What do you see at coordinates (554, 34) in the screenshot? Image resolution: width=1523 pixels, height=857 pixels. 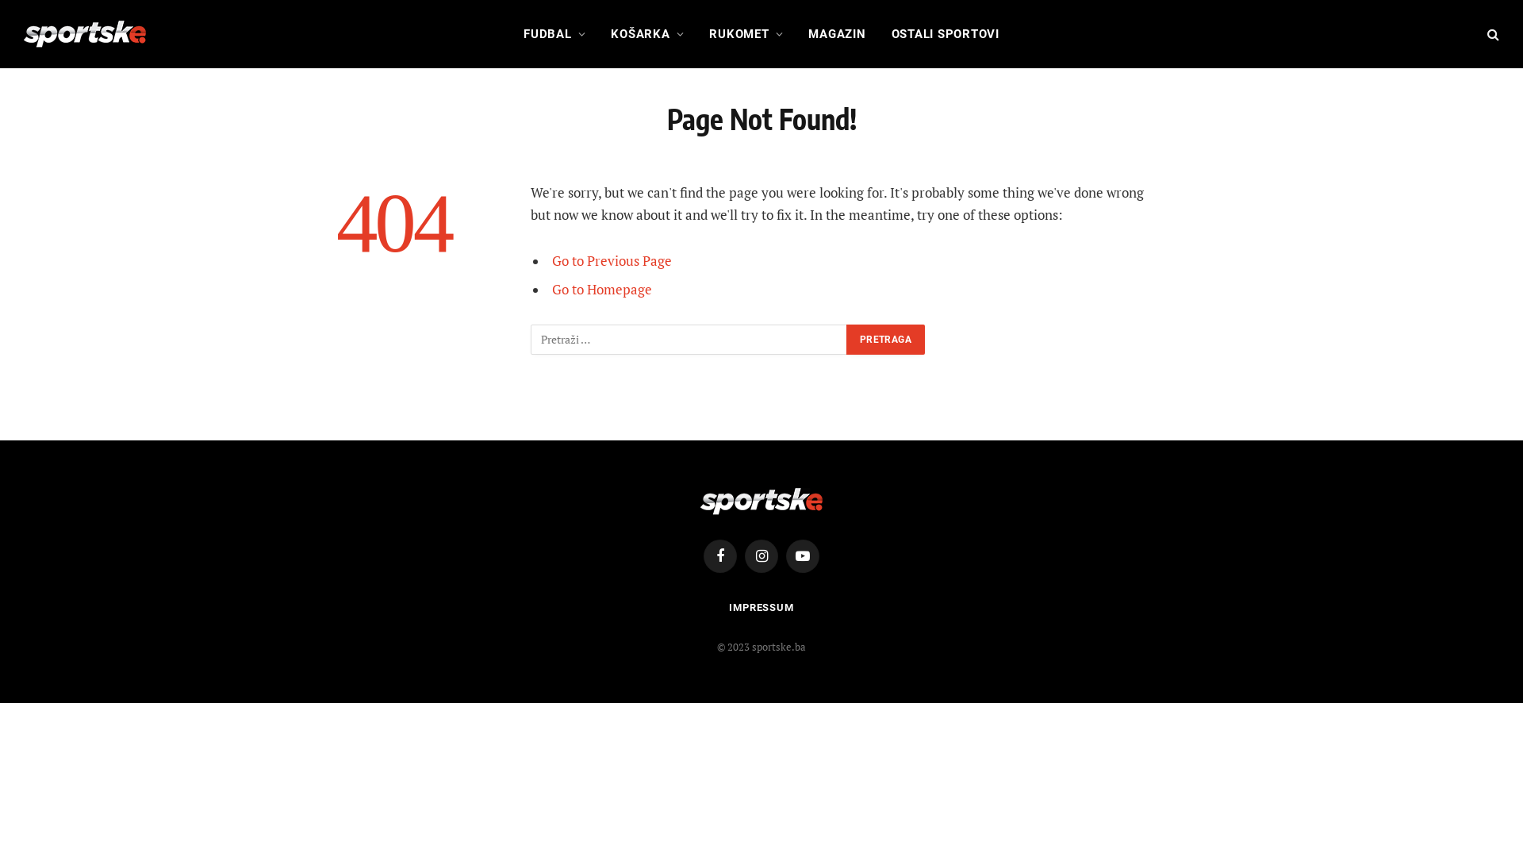 I see `FUDBAL` at bounding box center [554, 34].